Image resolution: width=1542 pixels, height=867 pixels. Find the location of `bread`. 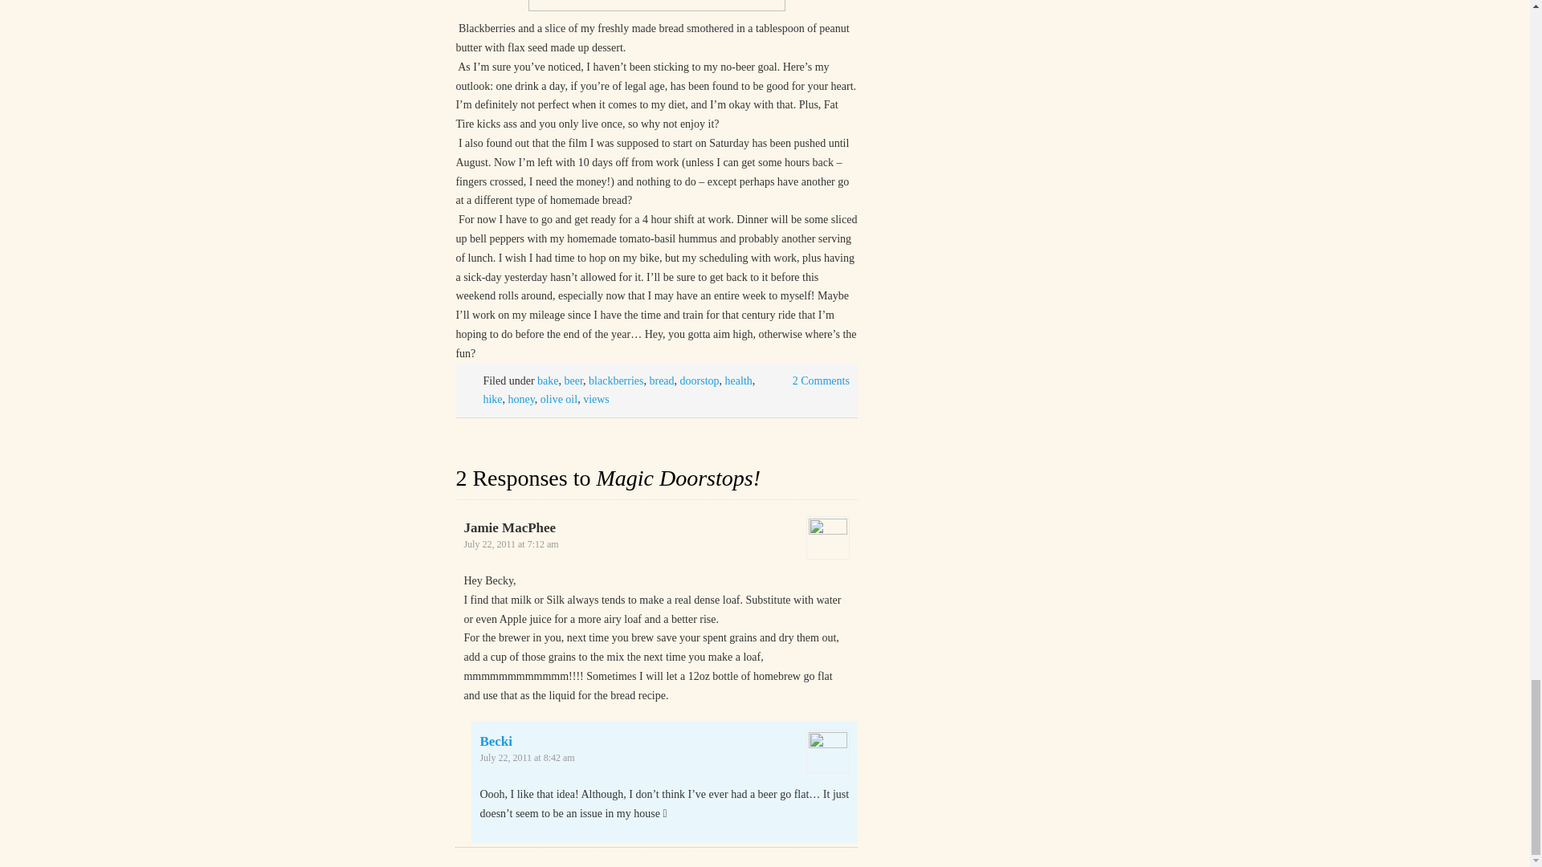

bread is located at coordinates (662, 381).